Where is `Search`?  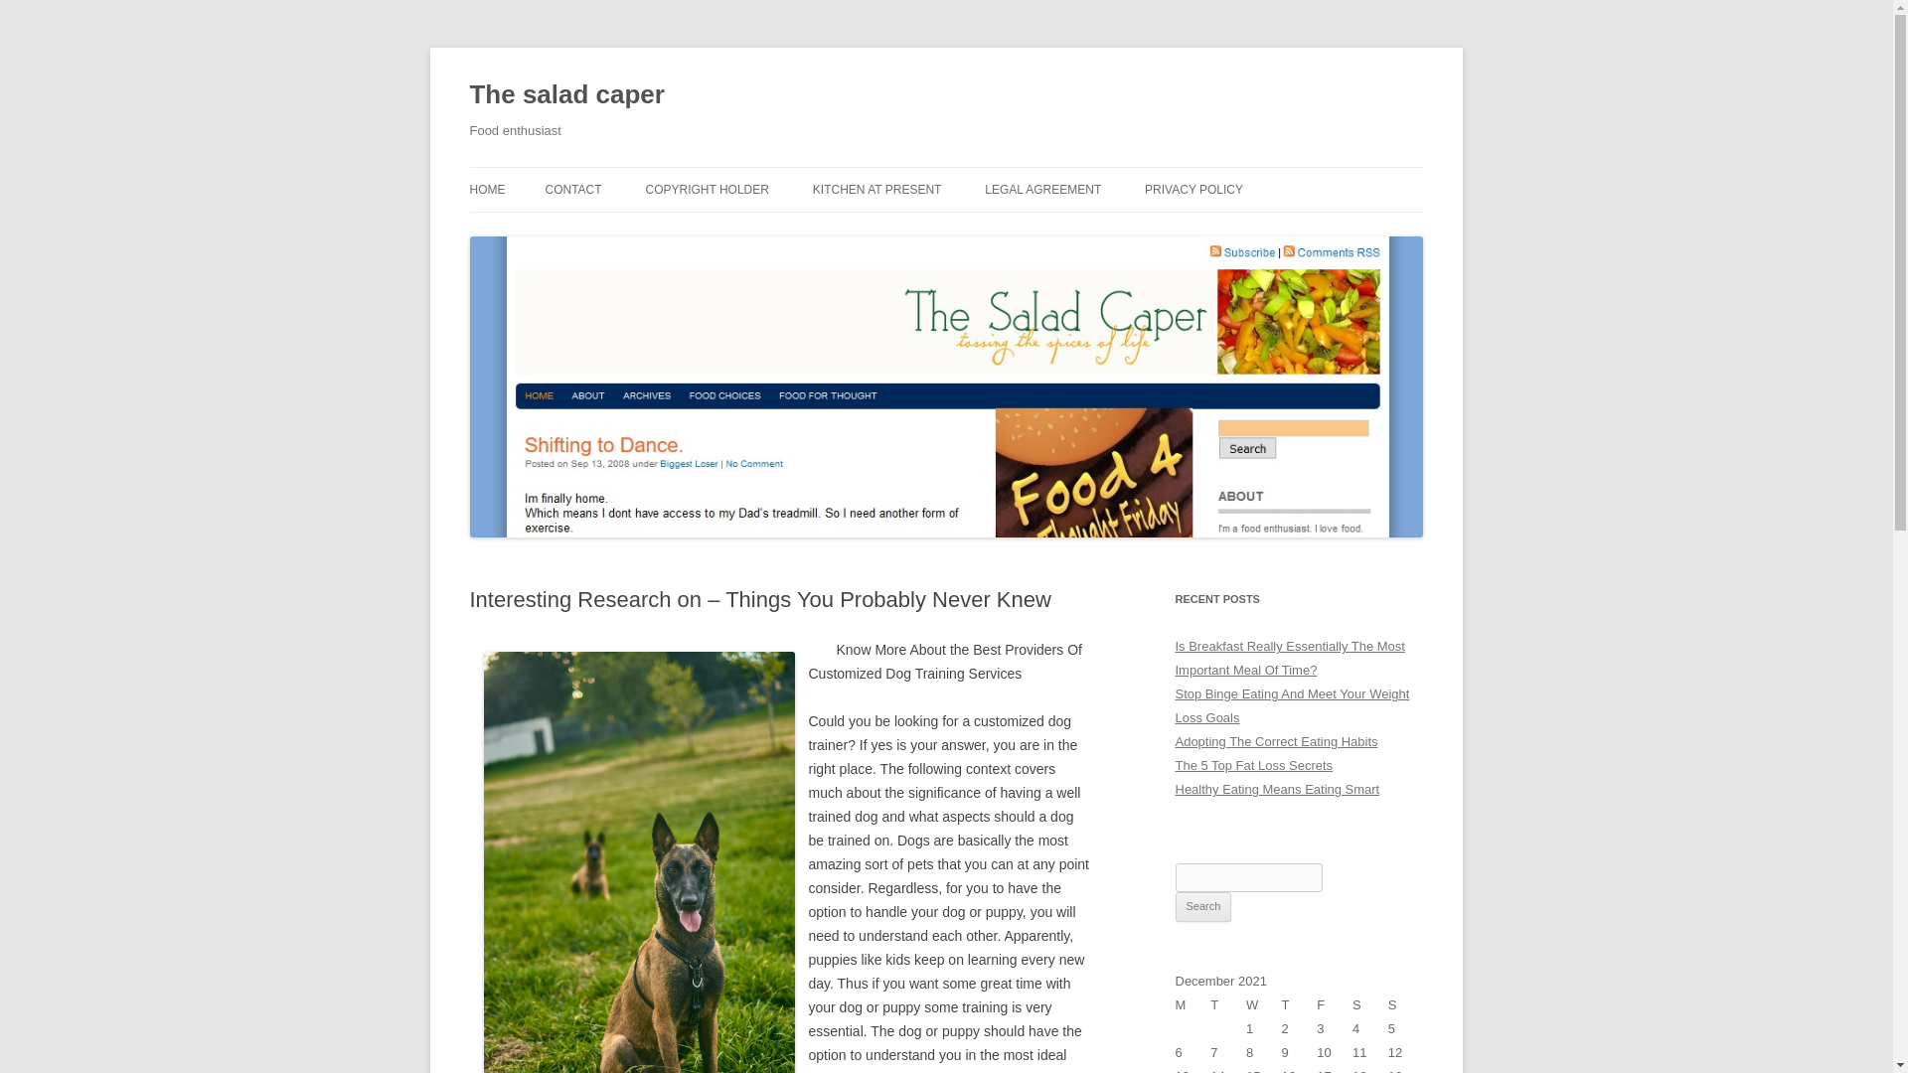 Search is located at coordinates (1202, 906).